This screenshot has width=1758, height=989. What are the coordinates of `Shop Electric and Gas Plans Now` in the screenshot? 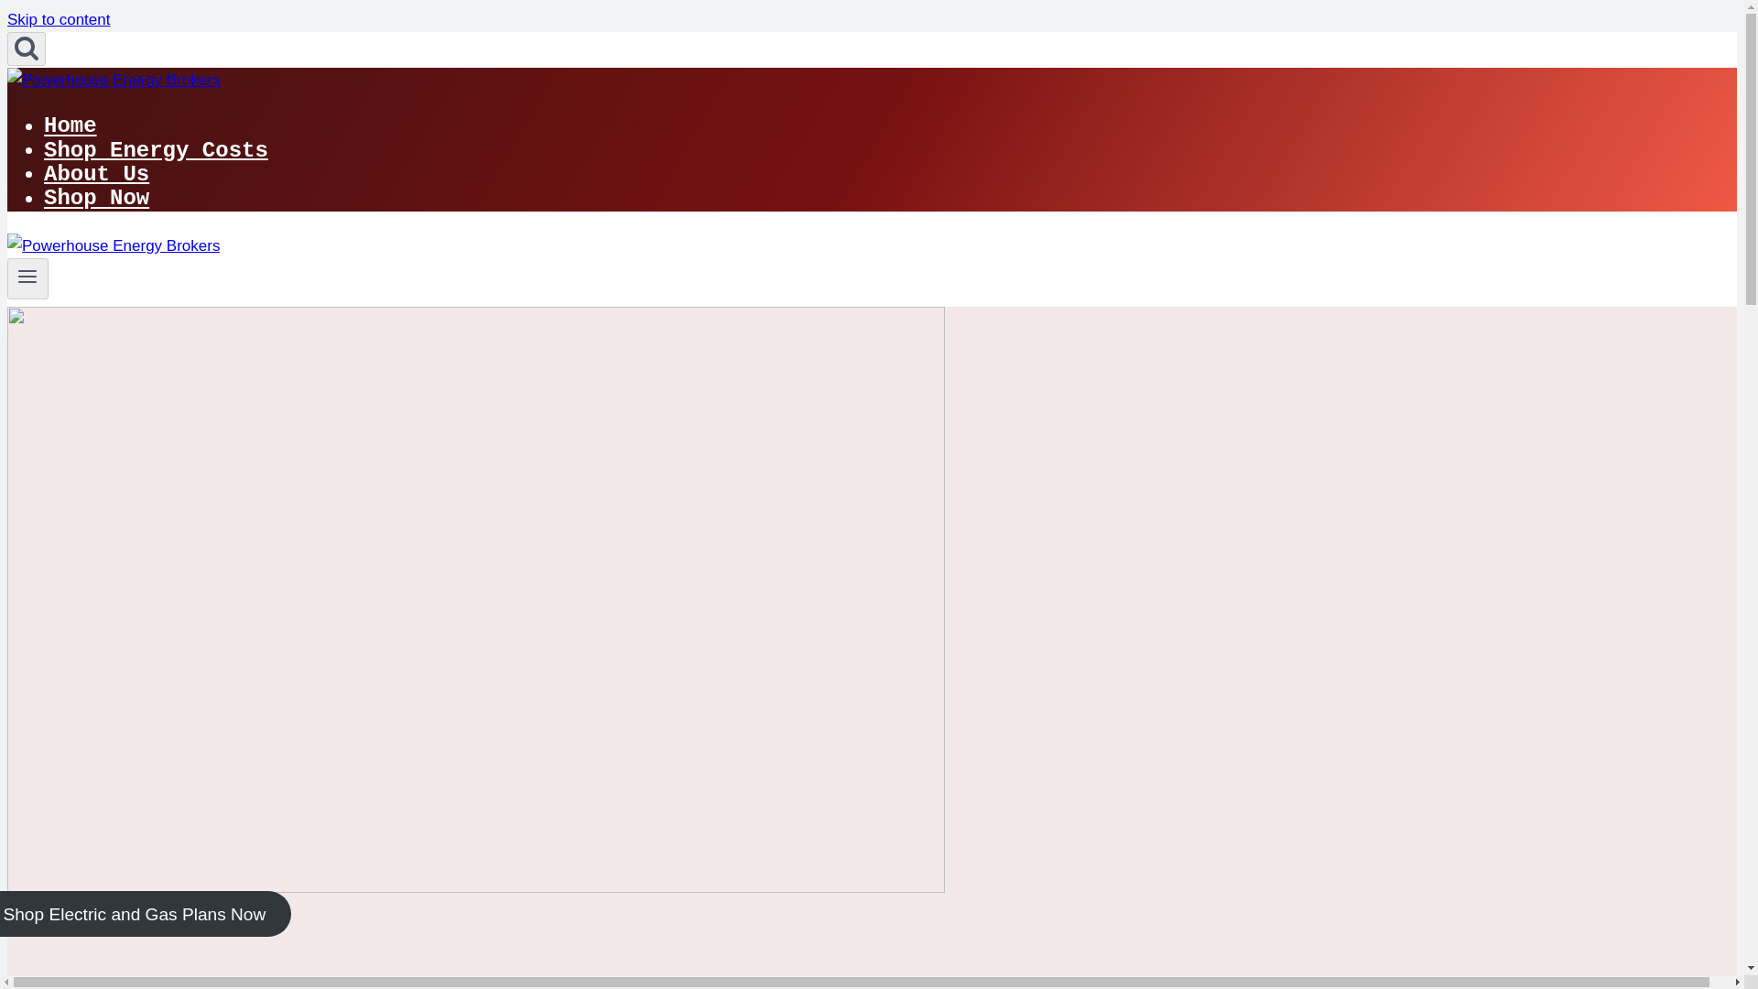 It's located at (146, 914).